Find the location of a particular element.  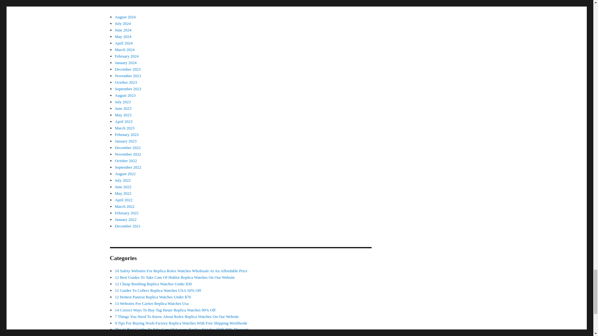

April 2023 is located at coordinates (124, 121).